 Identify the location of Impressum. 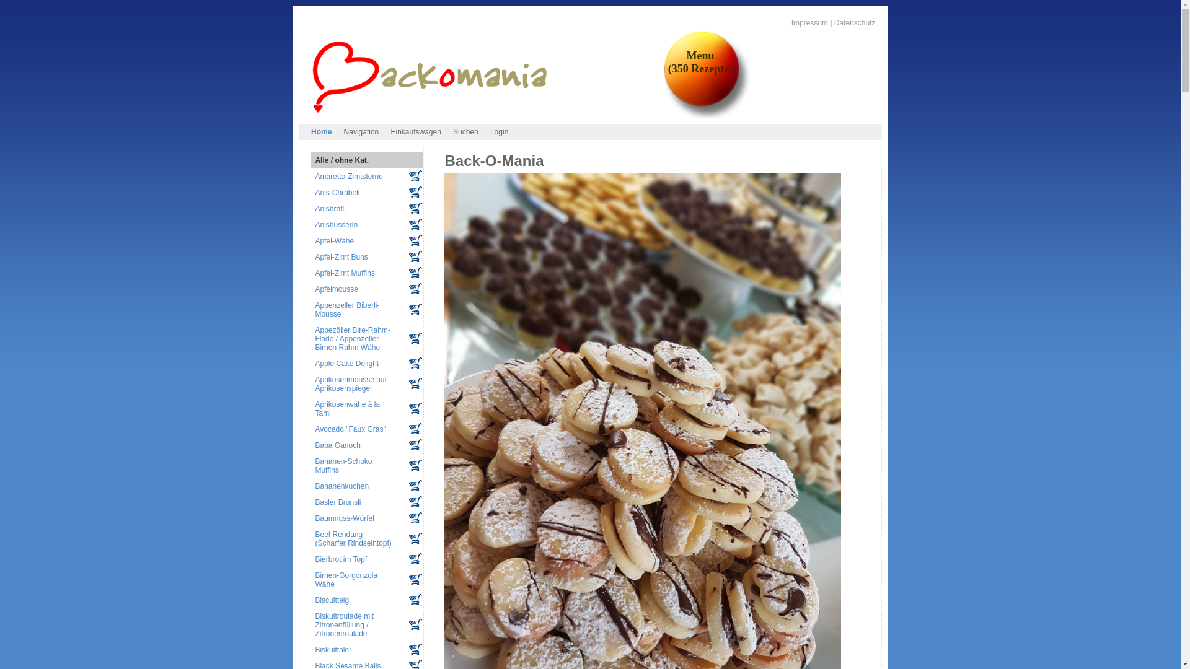
(809, 23).